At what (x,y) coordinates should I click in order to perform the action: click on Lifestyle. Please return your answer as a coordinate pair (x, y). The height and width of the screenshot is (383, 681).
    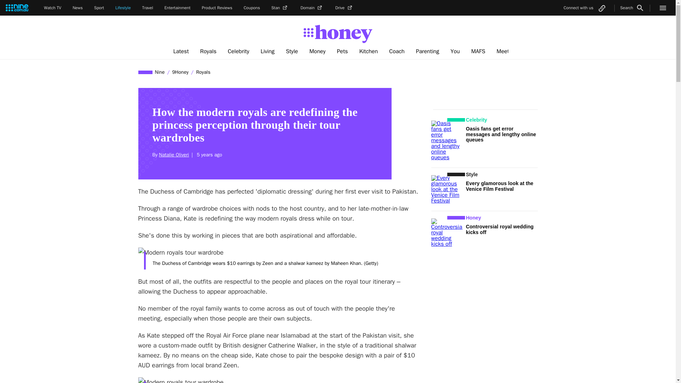
    Looking at the image, I should click on (123, 8).